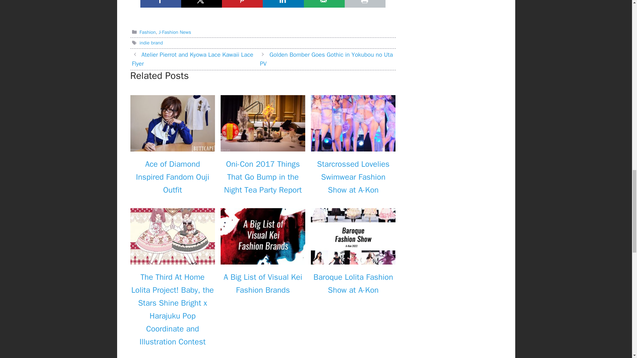 The image size is (637, 358). I want to click on Send over email, so click(324, 4).